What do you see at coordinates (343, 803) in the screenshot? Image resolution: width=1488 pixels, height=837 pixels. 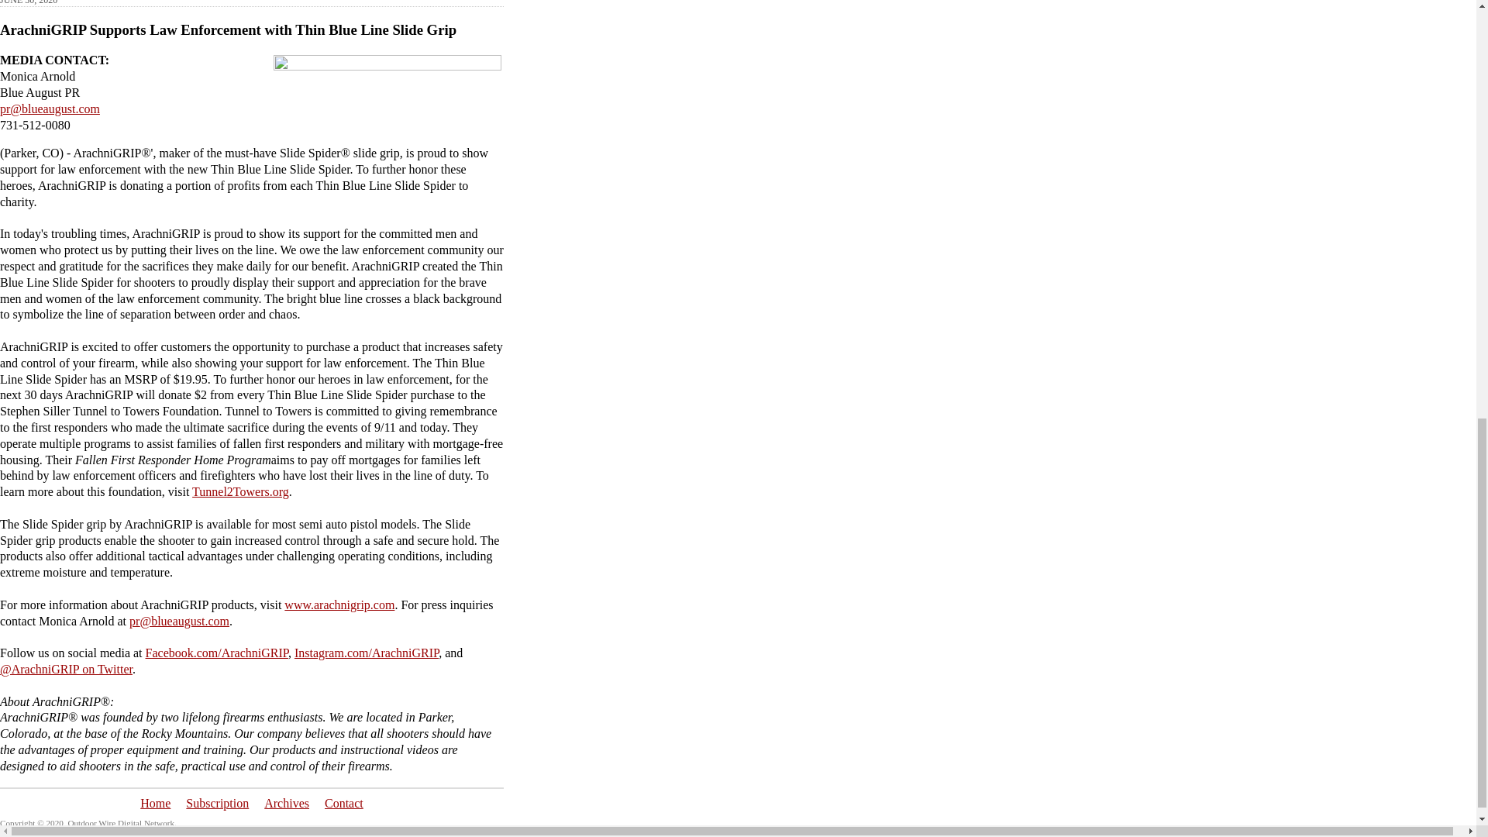 I see `Contact` at bounding box center [343, 803].